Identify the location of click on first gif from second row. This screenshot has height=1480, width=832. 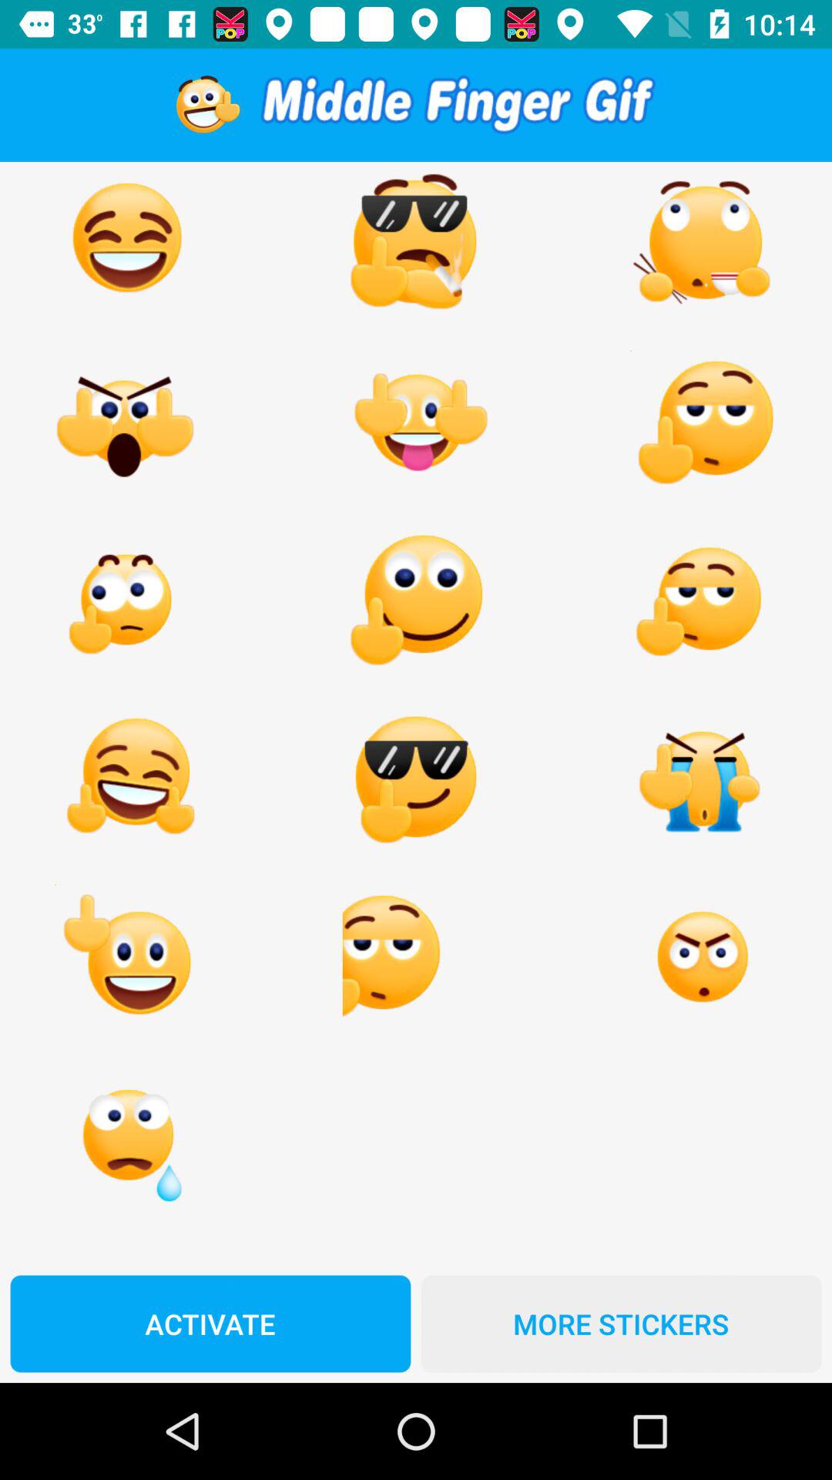
(128, 423).